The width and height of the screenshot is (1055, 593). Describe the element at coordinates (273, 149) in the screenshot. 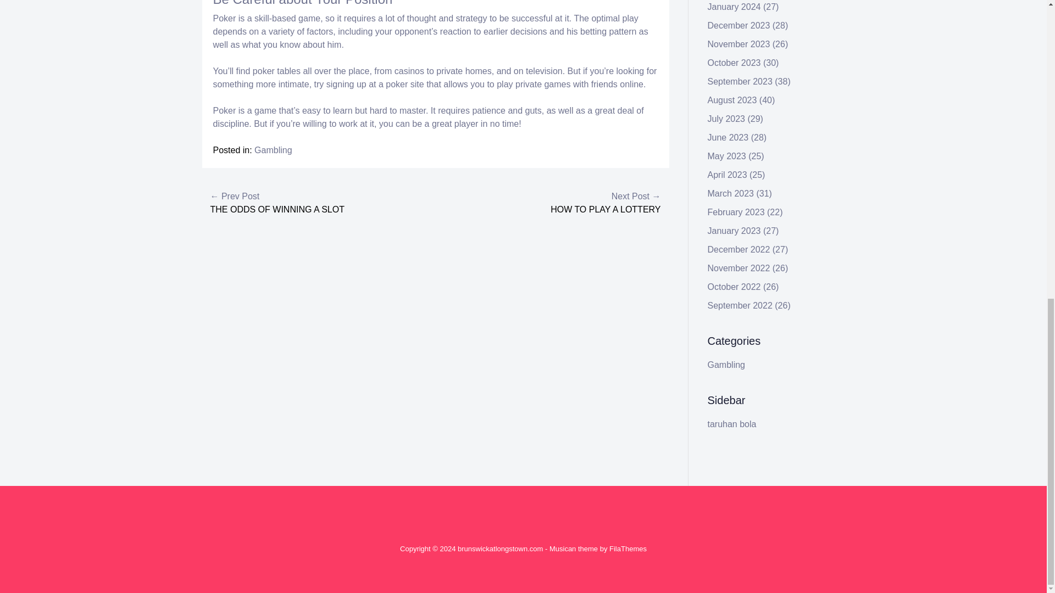

I see `Gambling` at that location.